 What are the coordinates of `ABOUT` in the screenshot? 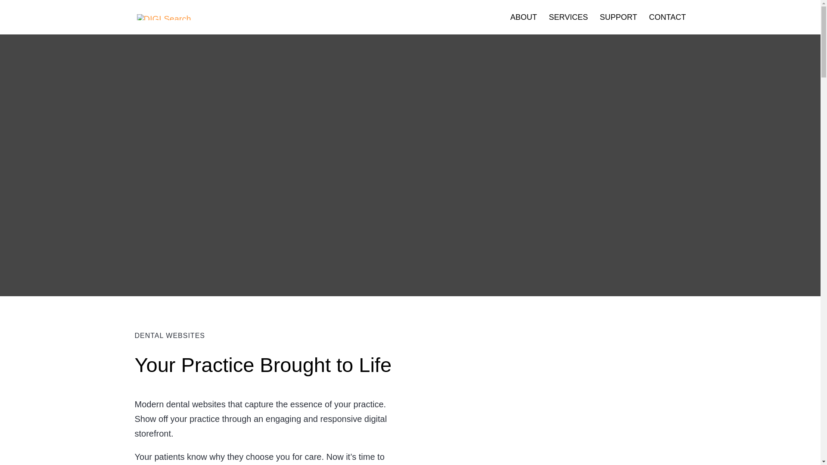 It's located at (523, 24).